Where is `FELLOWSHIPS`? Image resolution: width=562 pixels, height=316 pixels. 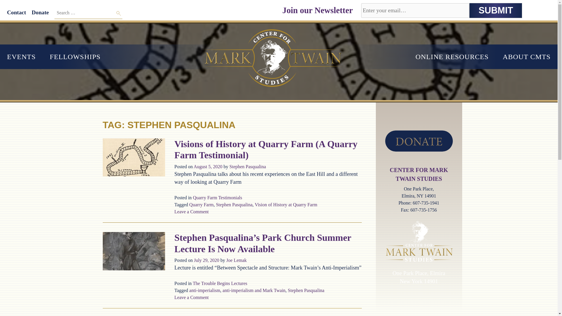 FELLOWSHIPS is located at coordinates (75, 57).